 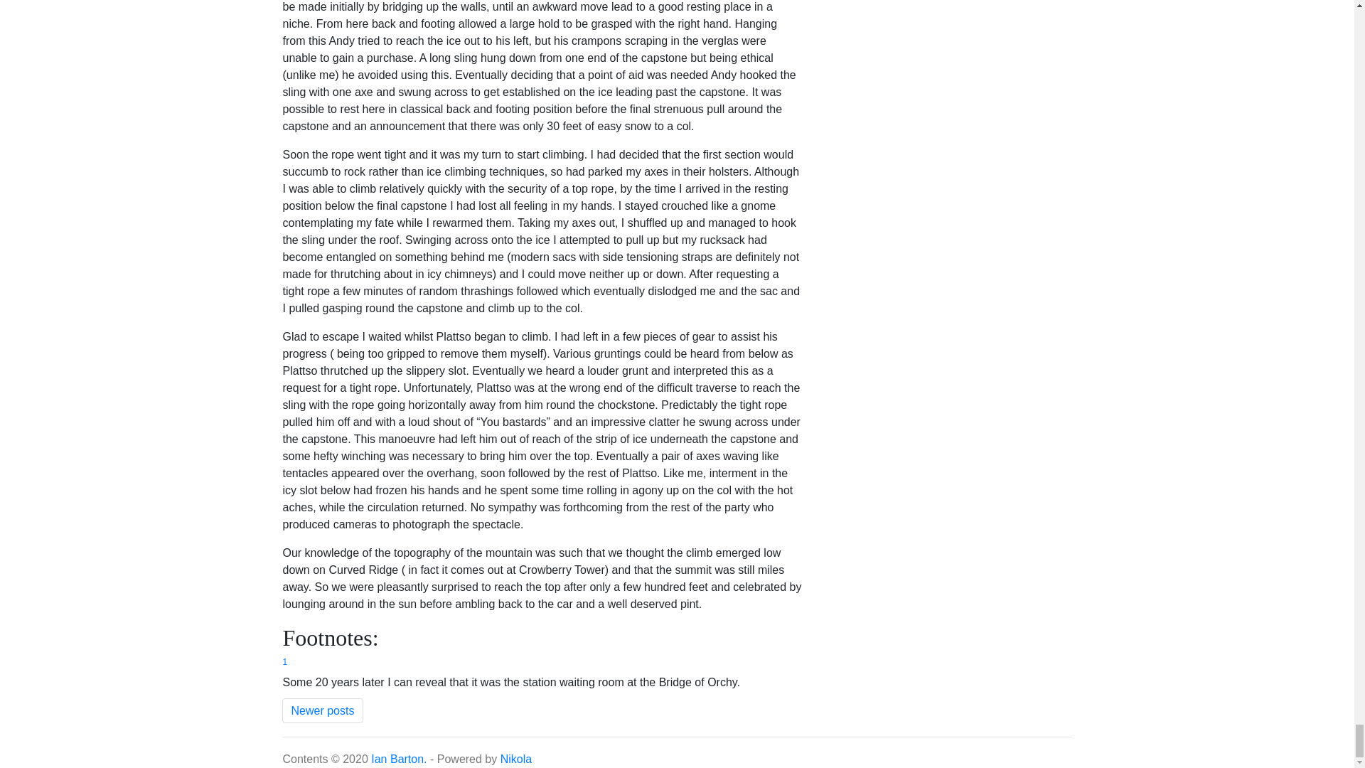 I want to click on Newer posts, so click(x=321, y=710).